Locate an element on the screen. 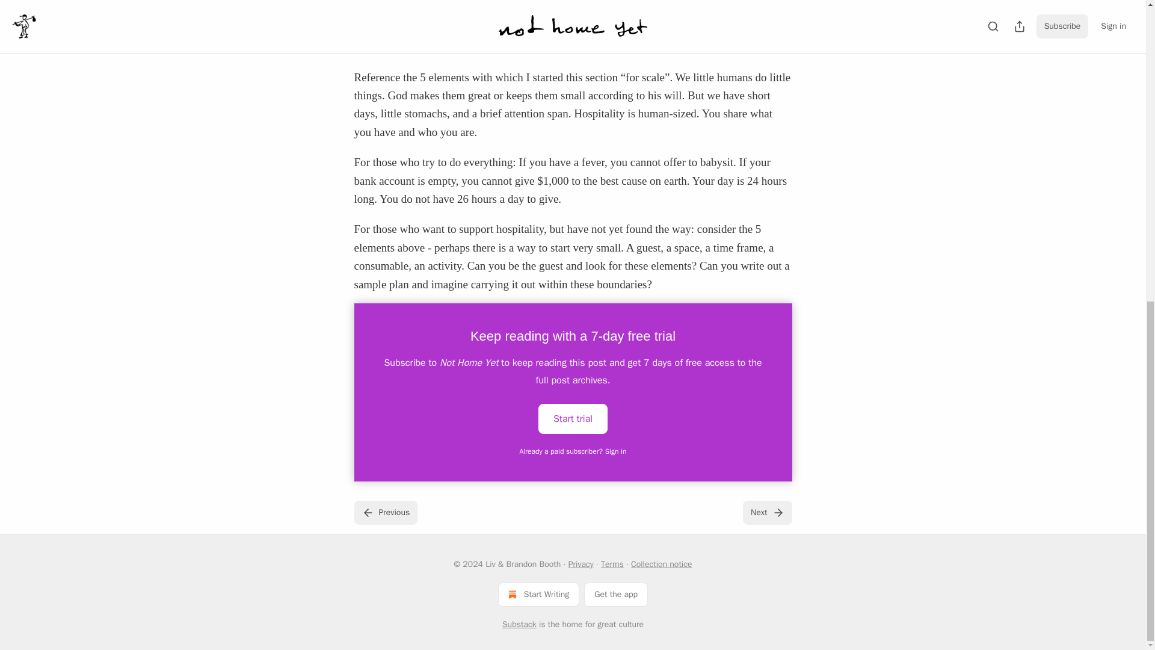 This screenshot has width=1155, height=650. Next is located at coordinates (766, 512).